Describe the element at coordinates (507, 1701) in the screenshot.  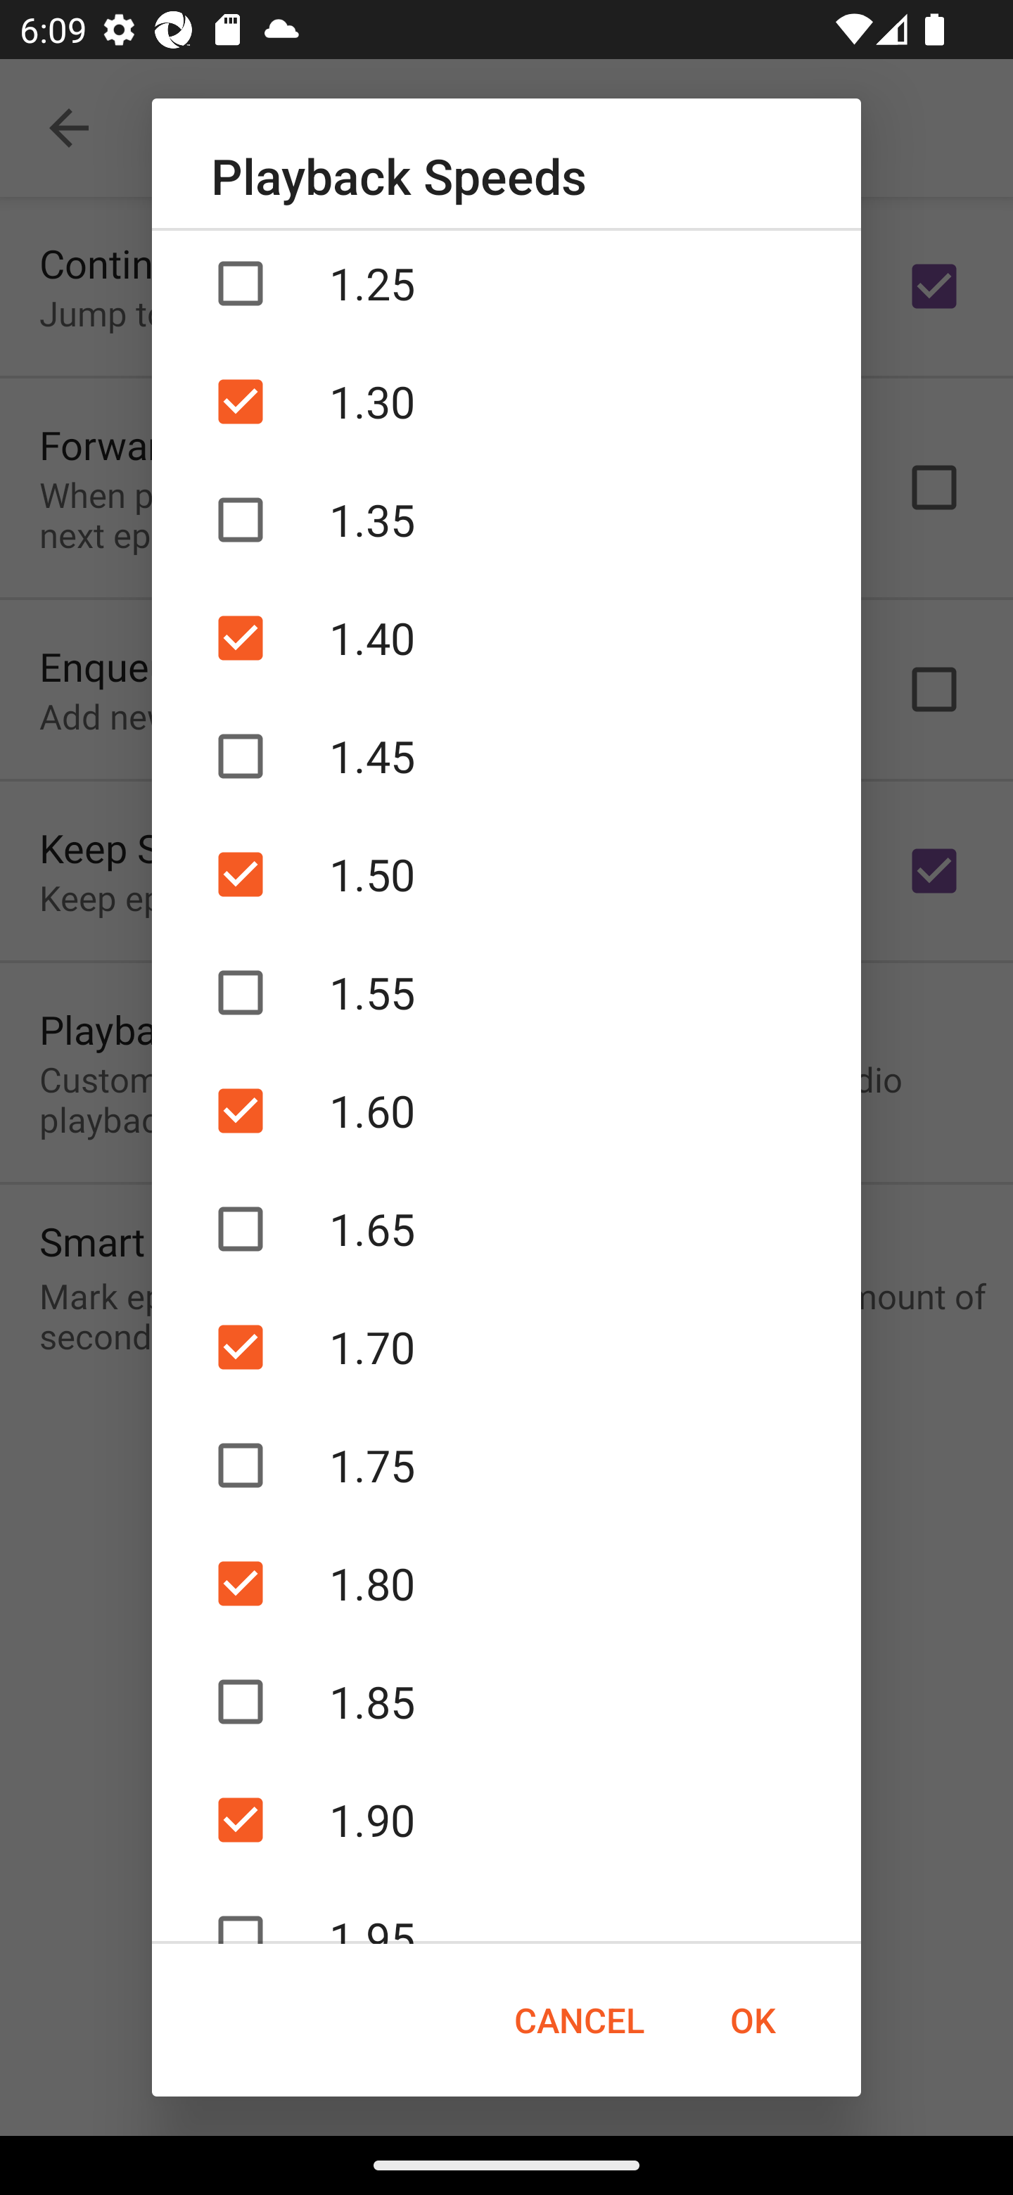
I see `1.85` at that location.